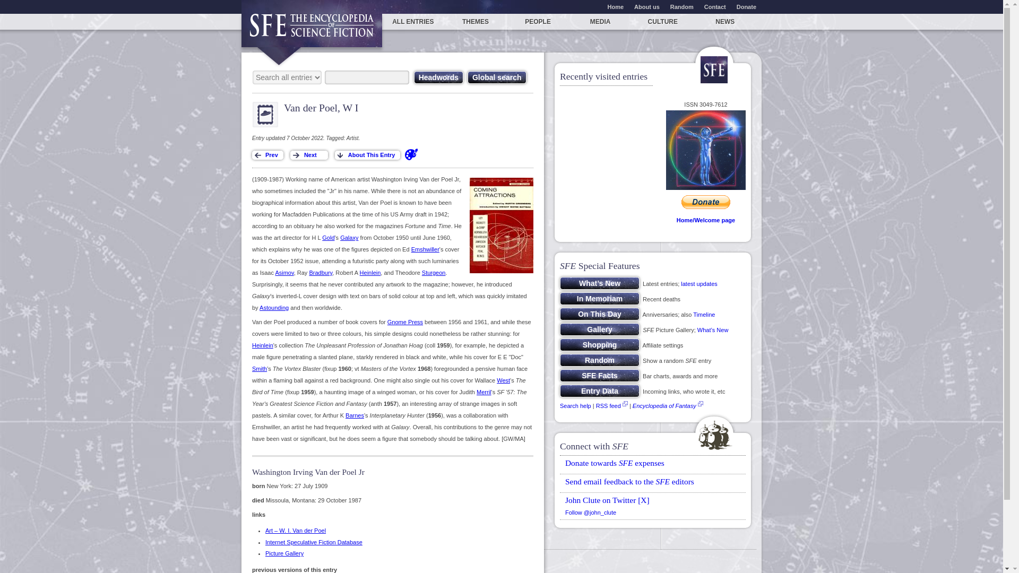 The width and height of the screenshot is (1019, 573). Describe the element at coordinates (538, 21) in the screenshot. I see `PEOPLE` at that location.